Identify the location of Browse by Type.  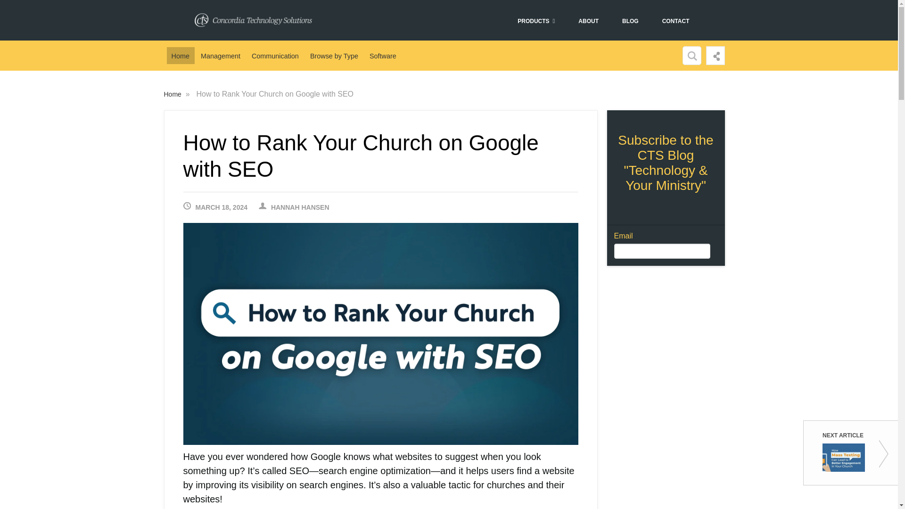
(335, 56).